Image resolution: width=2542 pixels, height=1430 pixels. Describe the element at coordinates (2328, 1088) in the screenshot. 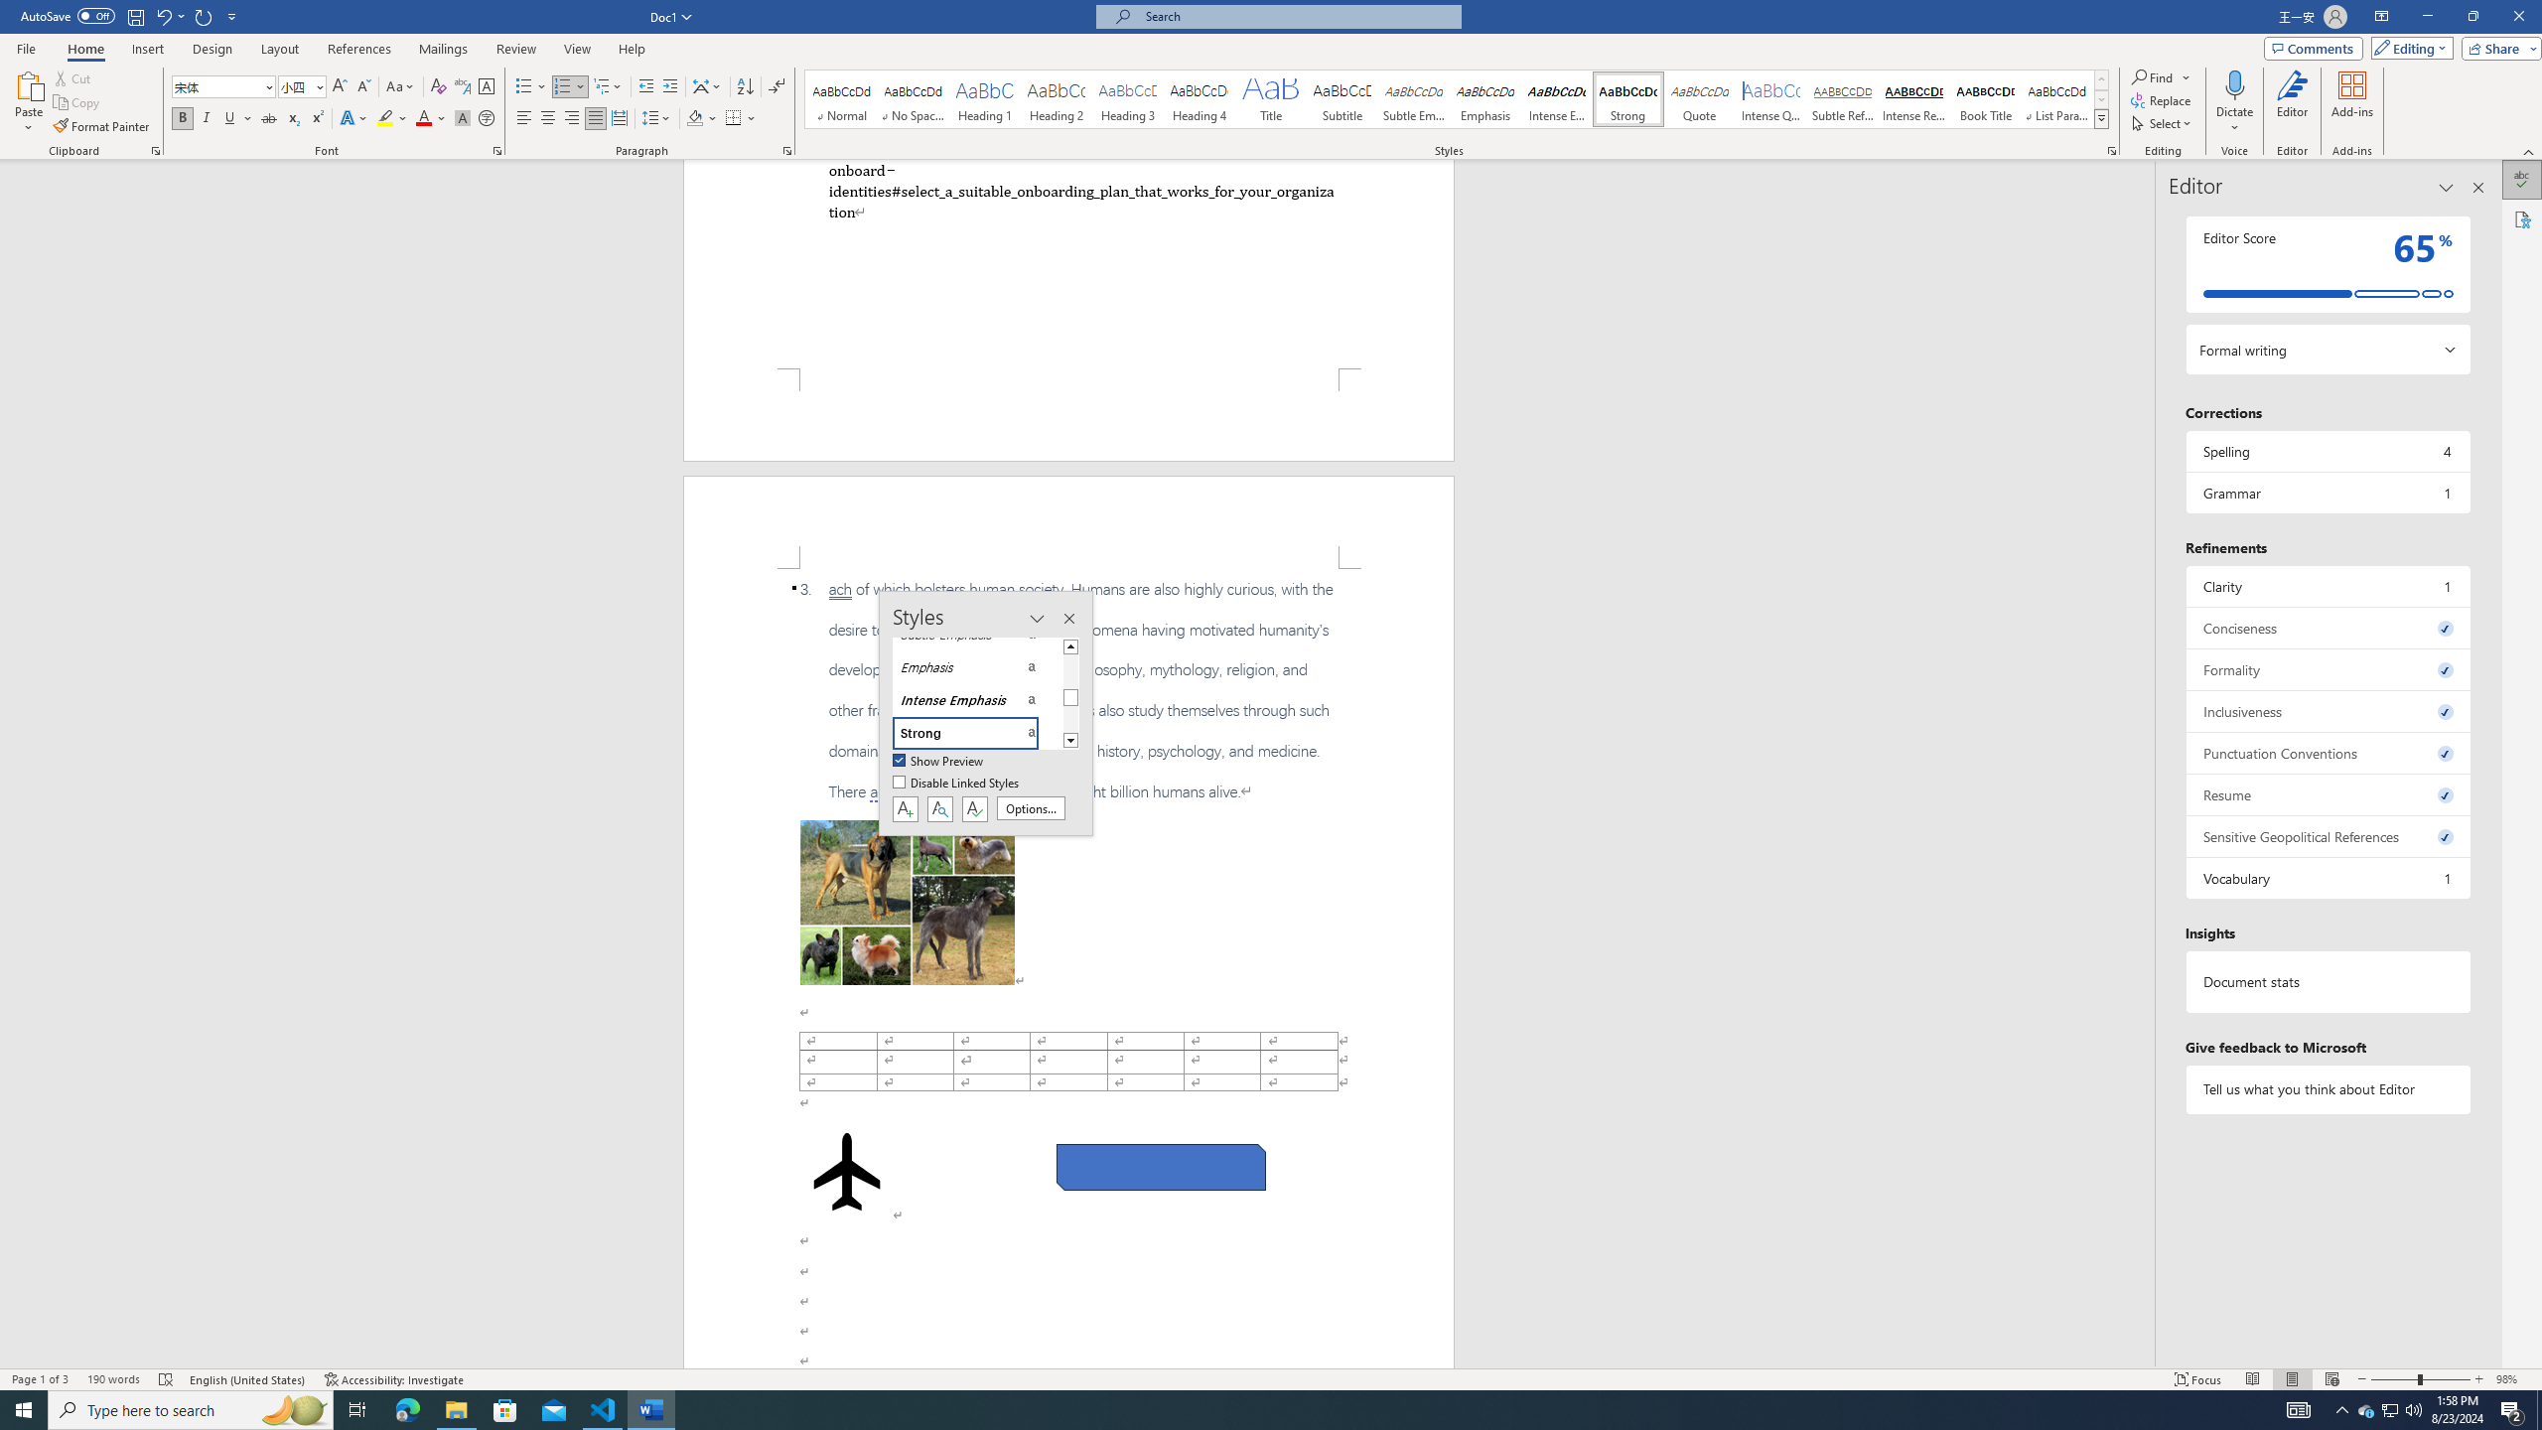

I see `Tell us what you think about Editor` at that location.